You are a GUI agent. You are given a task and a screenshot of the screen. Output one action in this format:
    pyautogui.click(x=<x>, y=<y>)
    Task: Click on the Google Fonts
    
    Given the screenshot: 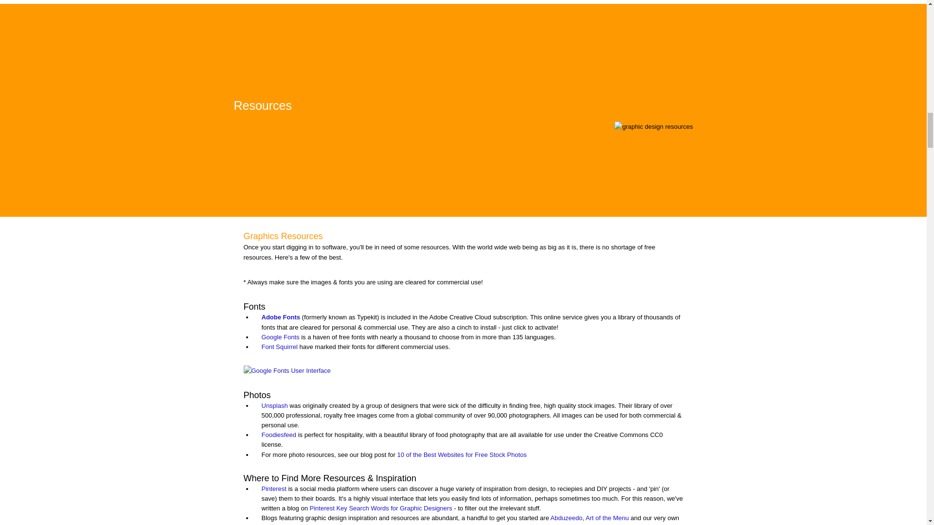 What is the action you would take?
    pyautogui.click(x=280, y=336)
    